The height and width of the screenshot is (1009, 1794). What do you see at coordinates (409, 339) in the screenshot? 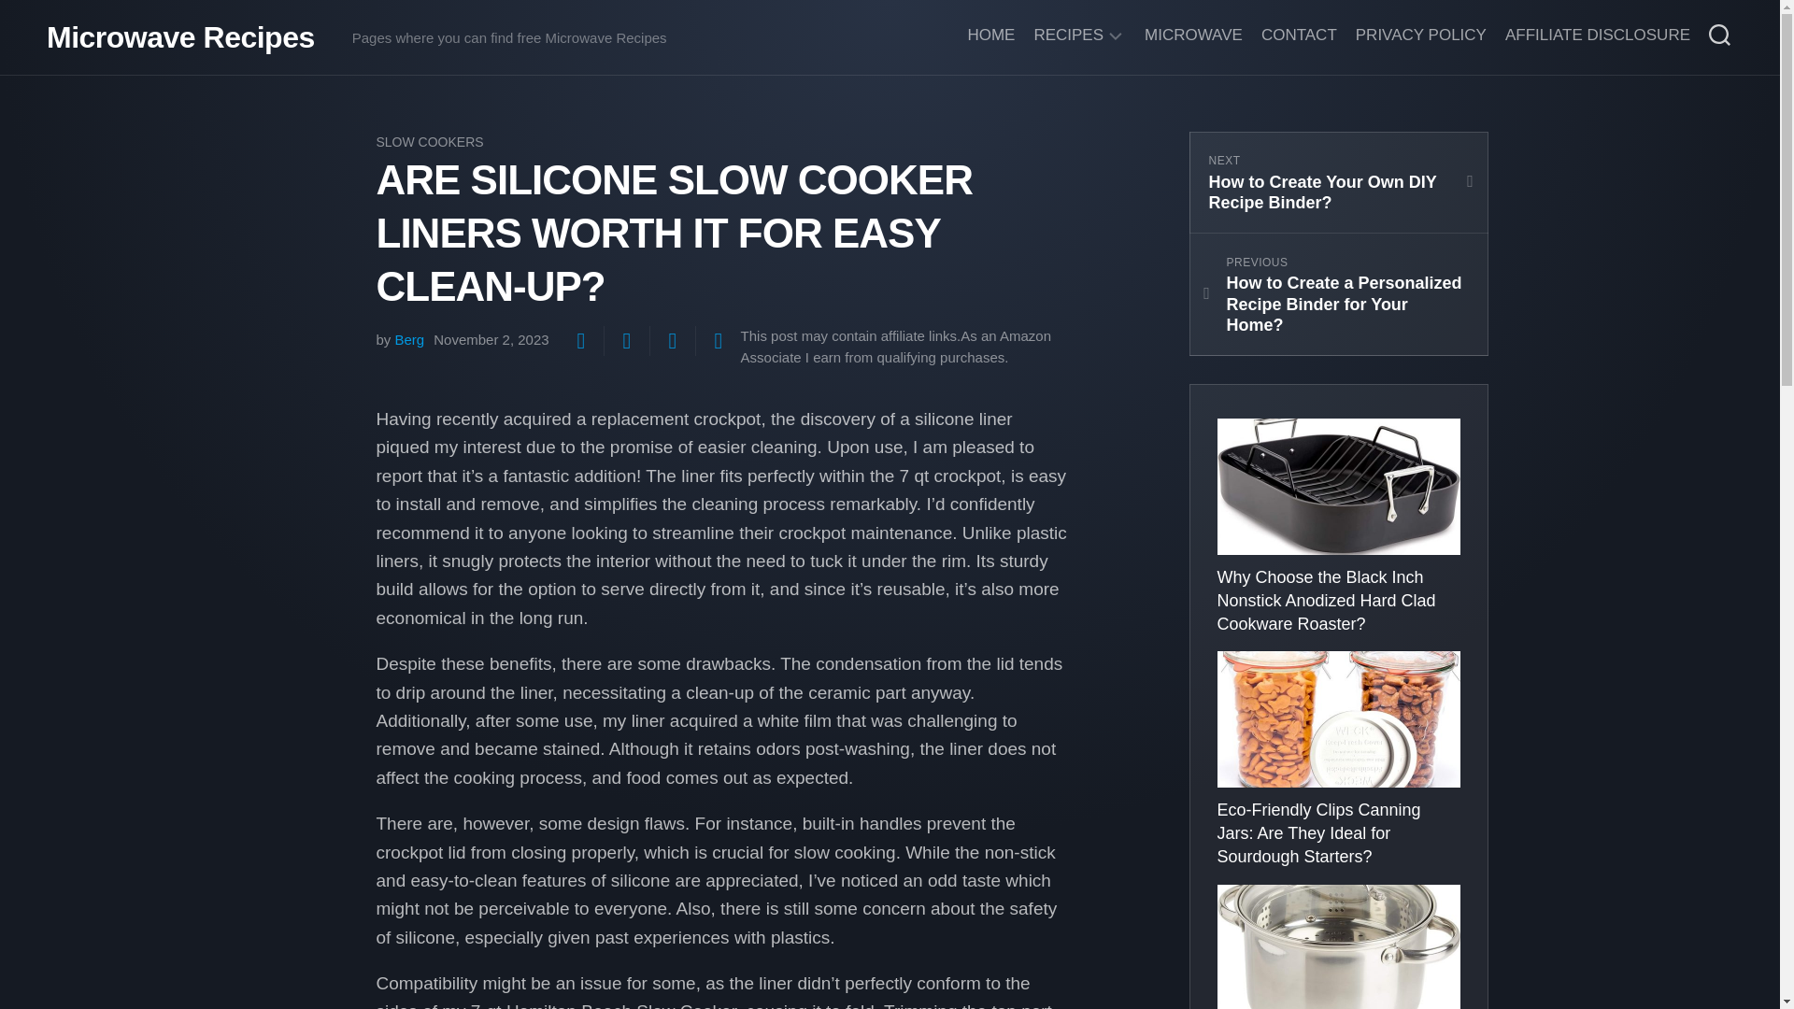
I see `CONTACT` at bounding box center [409, 339].